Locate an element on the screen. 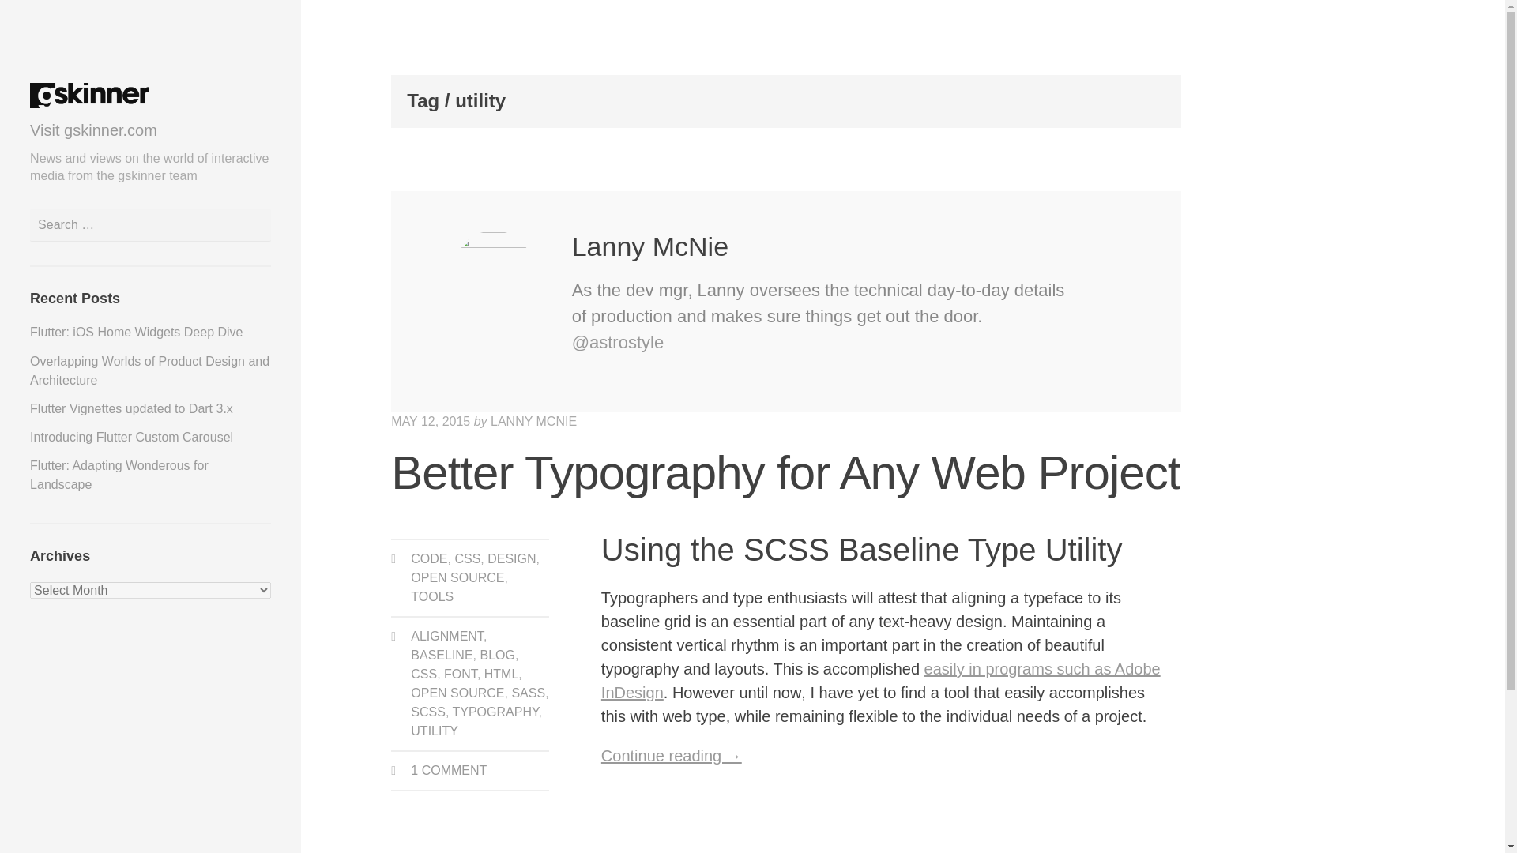 This screenshot has width=1517, height=853. LANNY MCNIE is located at coordinates (533, 421).